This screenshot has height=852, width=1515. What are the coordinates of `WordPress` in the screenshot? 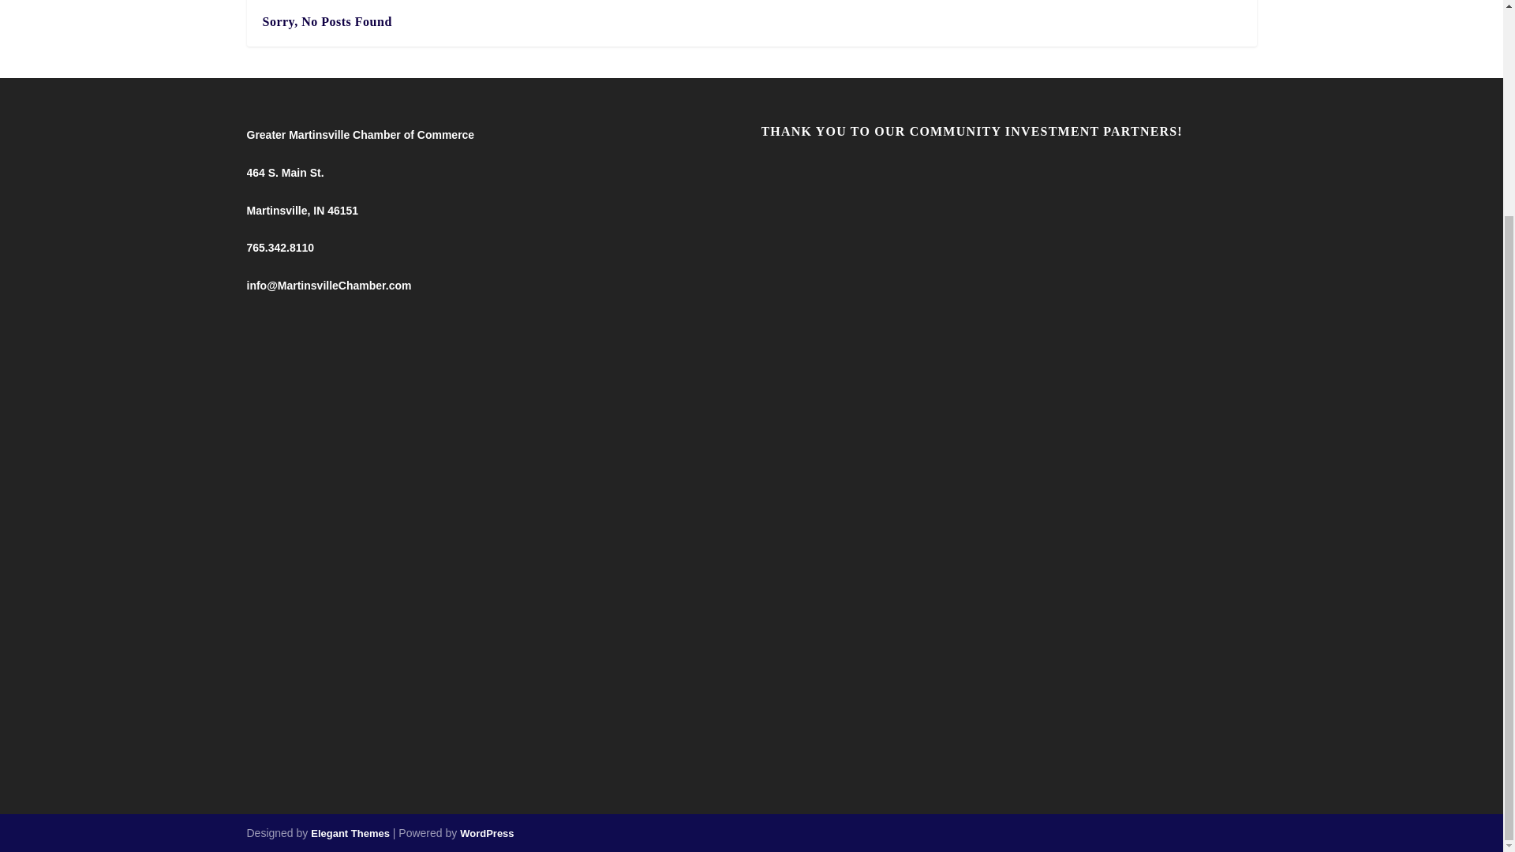 It's located at (486, 833).